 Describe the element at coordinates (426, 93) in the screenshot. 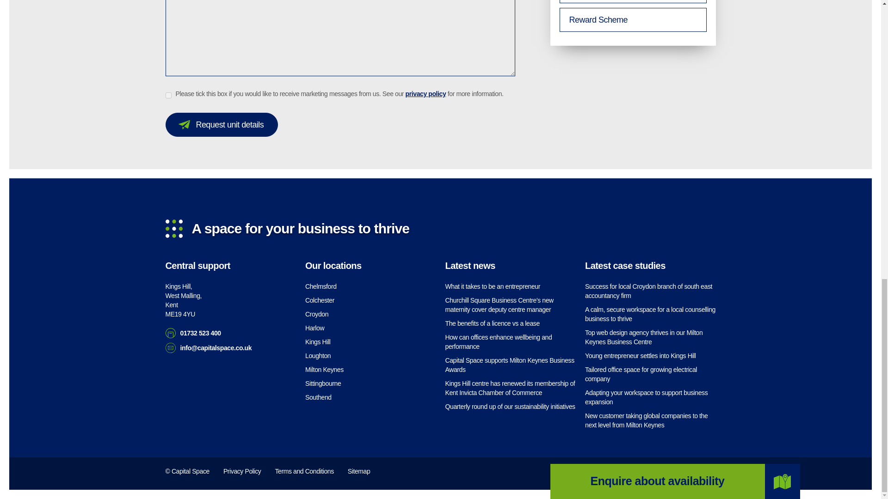

I see `privacy policy` at that location.